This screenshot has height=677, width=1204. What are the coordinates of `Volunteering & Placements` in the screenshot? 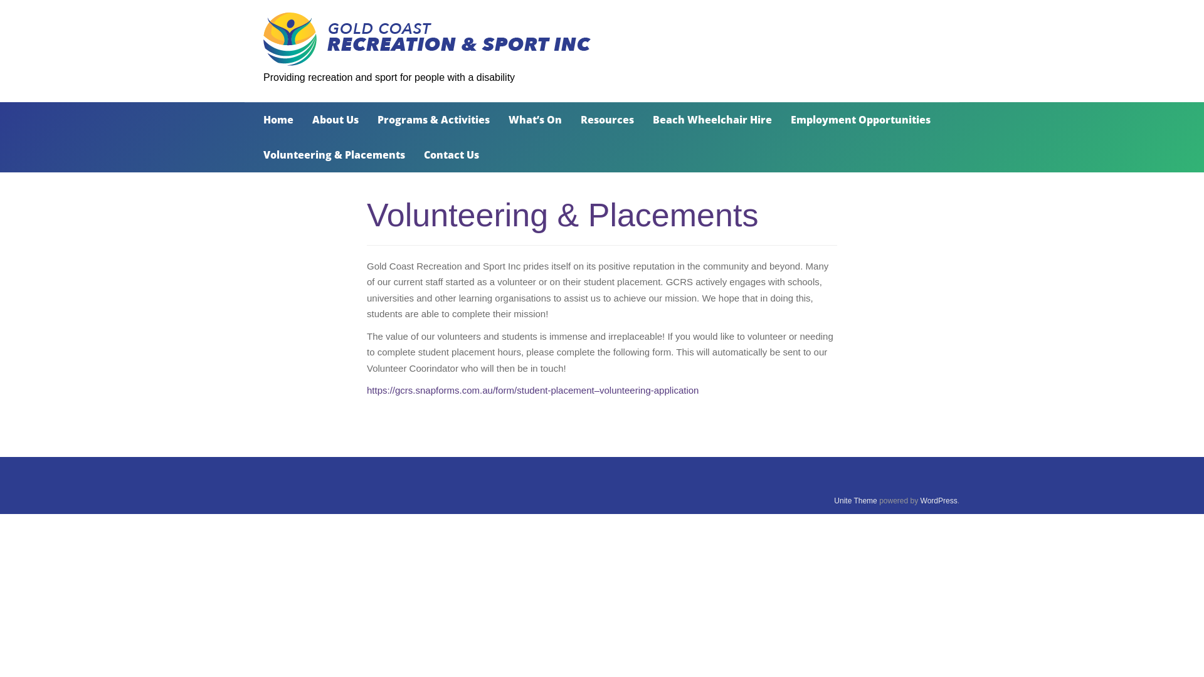 It's located at (334, 155).